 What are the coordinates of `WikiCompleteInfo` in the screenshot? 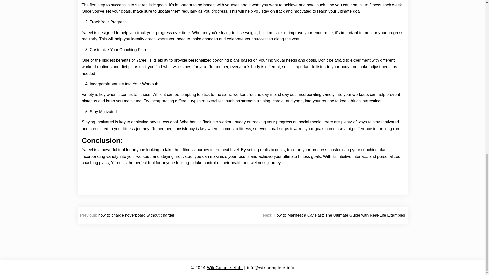 It's located at (225, 268).